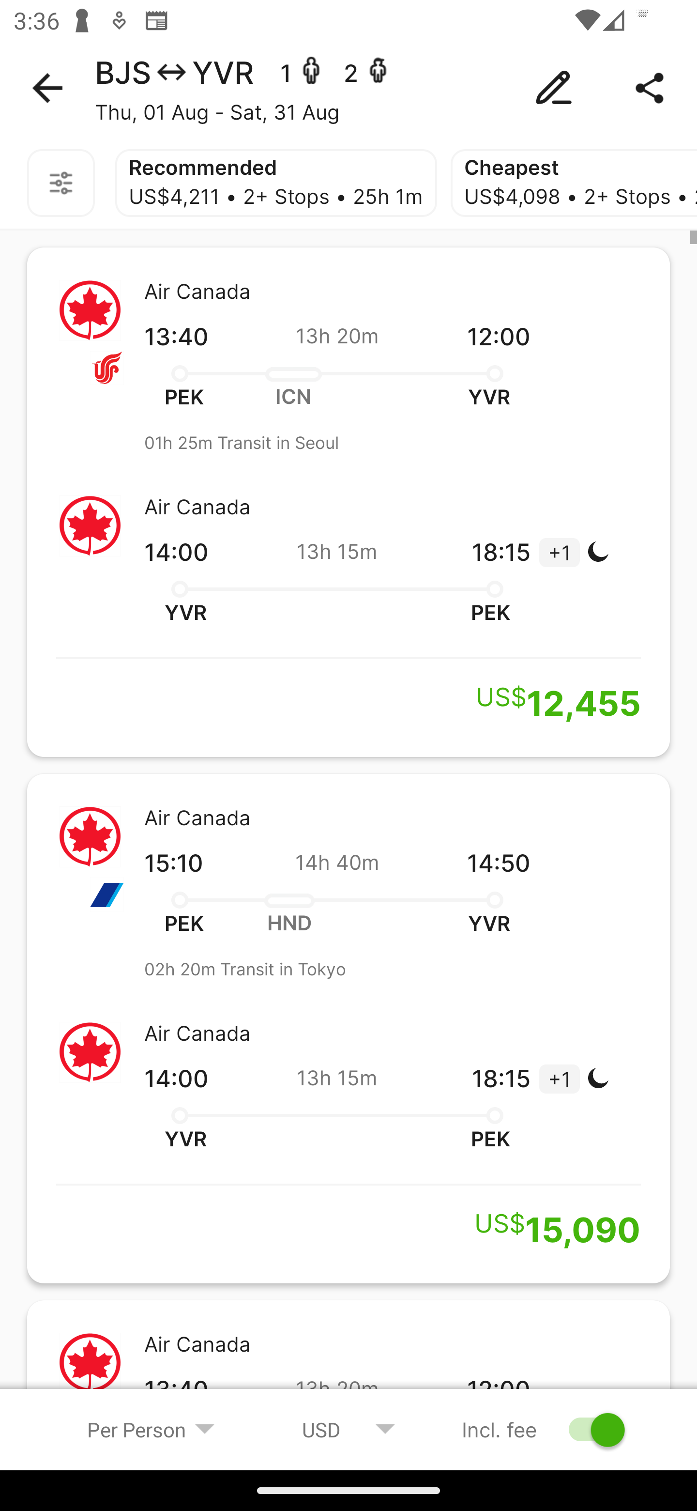 The image size is (697, 1511). I want to click on Recommended  US$4,211 • 2+ Stops • 25h 1m, so click(276, 183).